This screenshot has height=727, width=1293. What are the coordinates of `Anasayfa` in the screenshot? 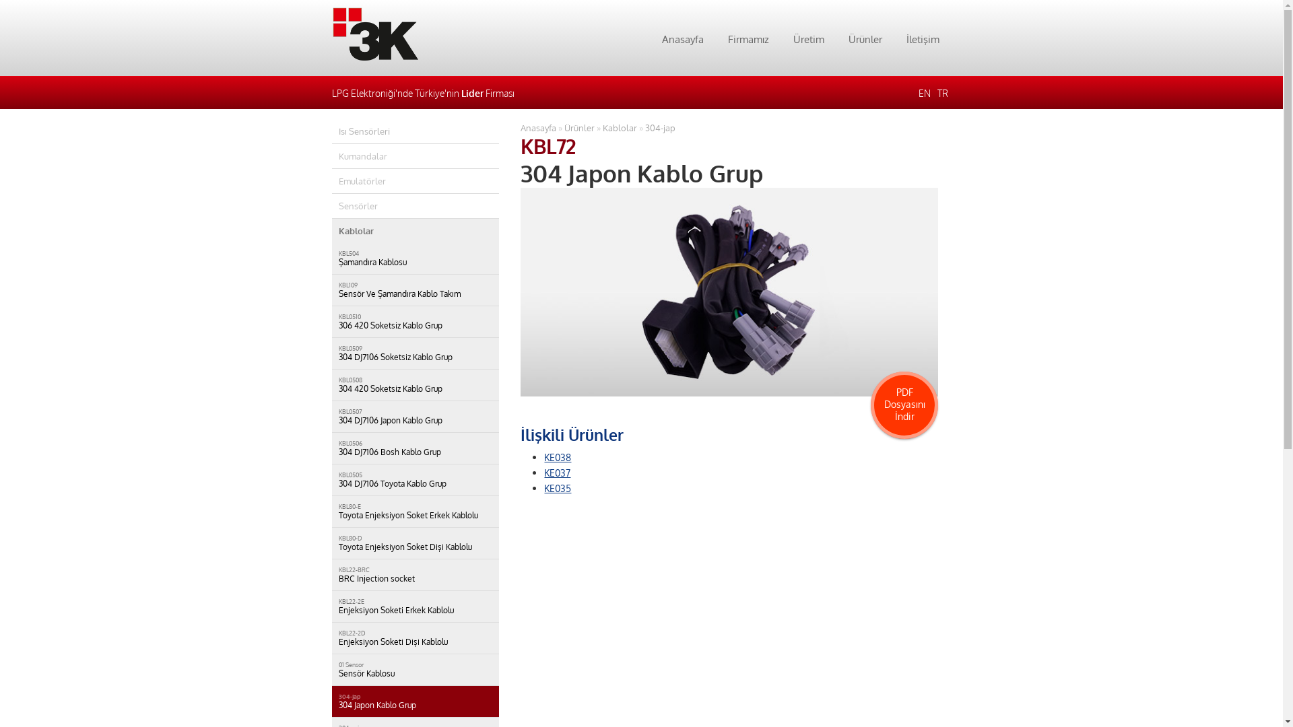 It's located at (539, 128).